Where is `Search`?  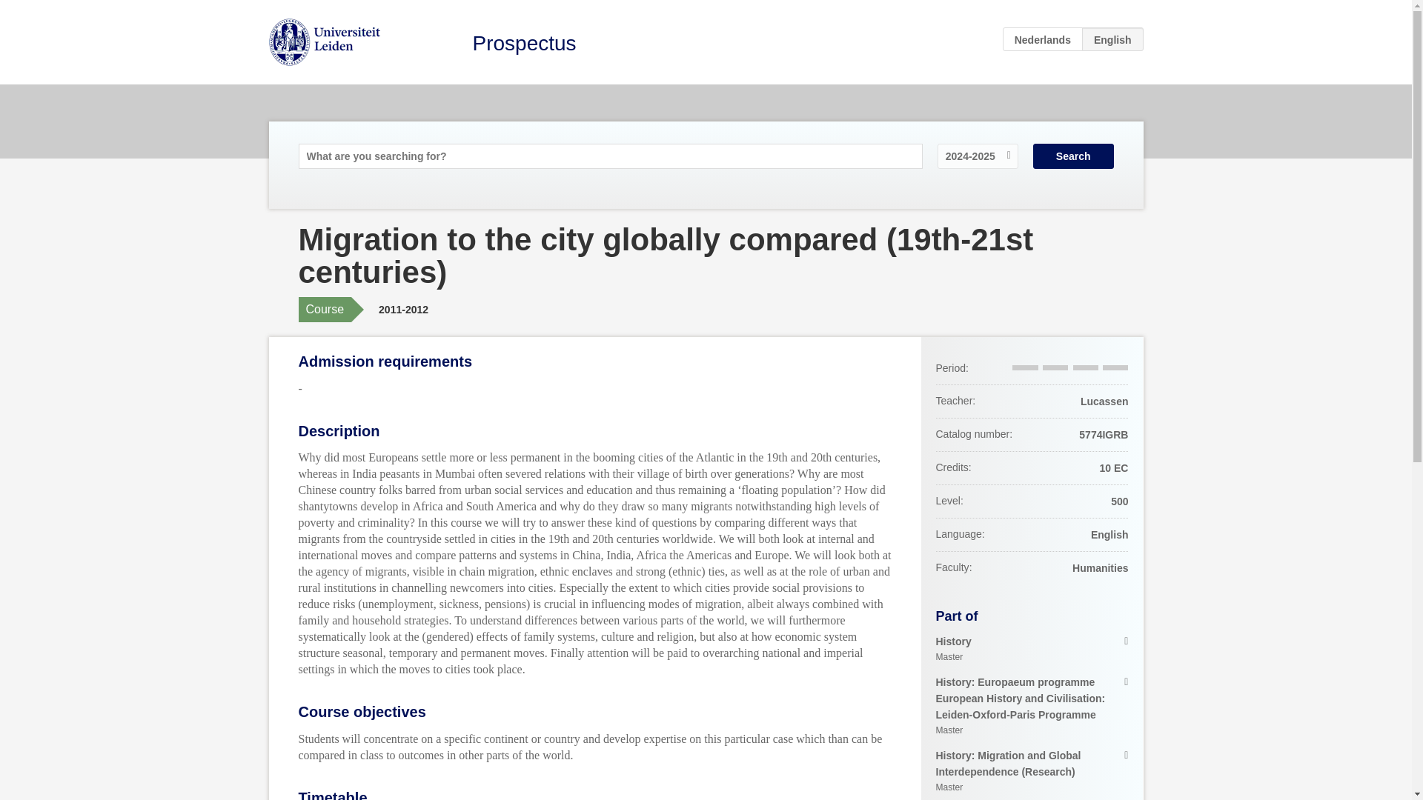 Search is located at coordinates (1043, 39).